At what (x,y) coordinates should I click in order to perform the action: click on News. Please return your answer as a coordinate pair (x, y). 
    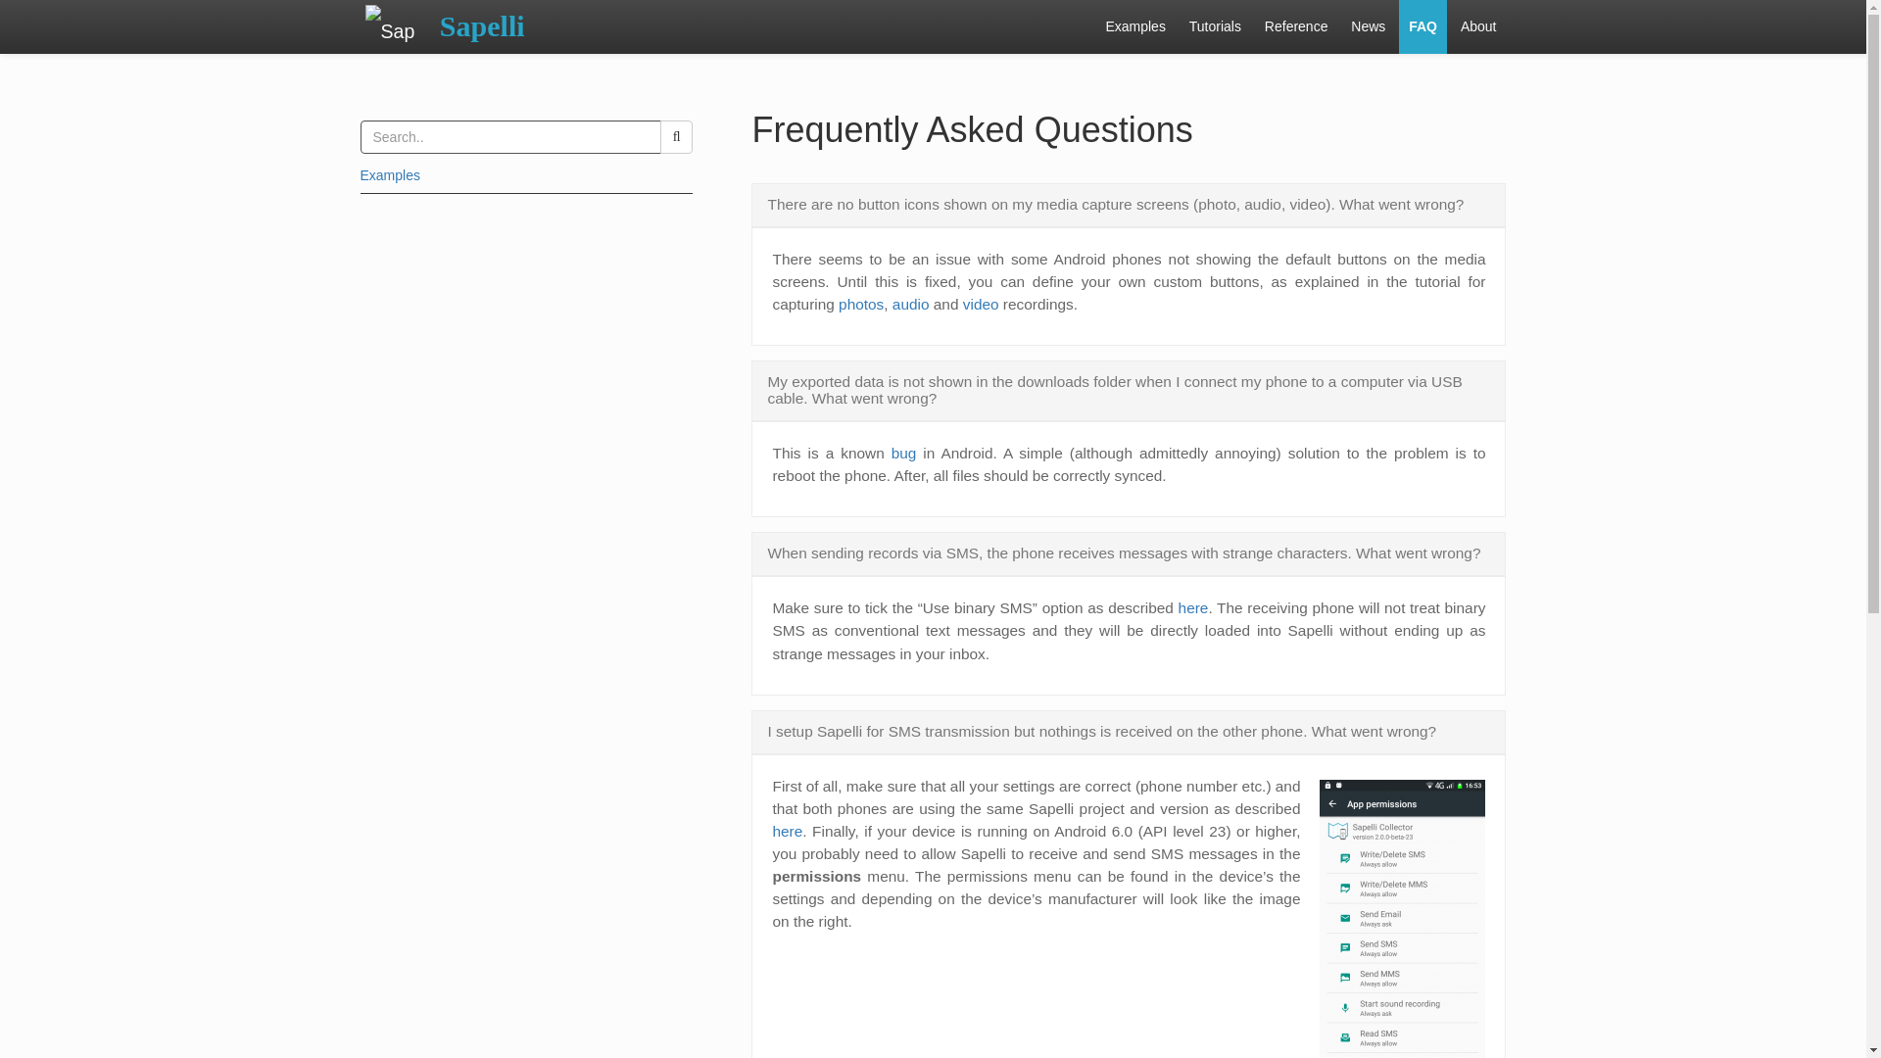
    Looking at the image, I should click on (1368, 27).